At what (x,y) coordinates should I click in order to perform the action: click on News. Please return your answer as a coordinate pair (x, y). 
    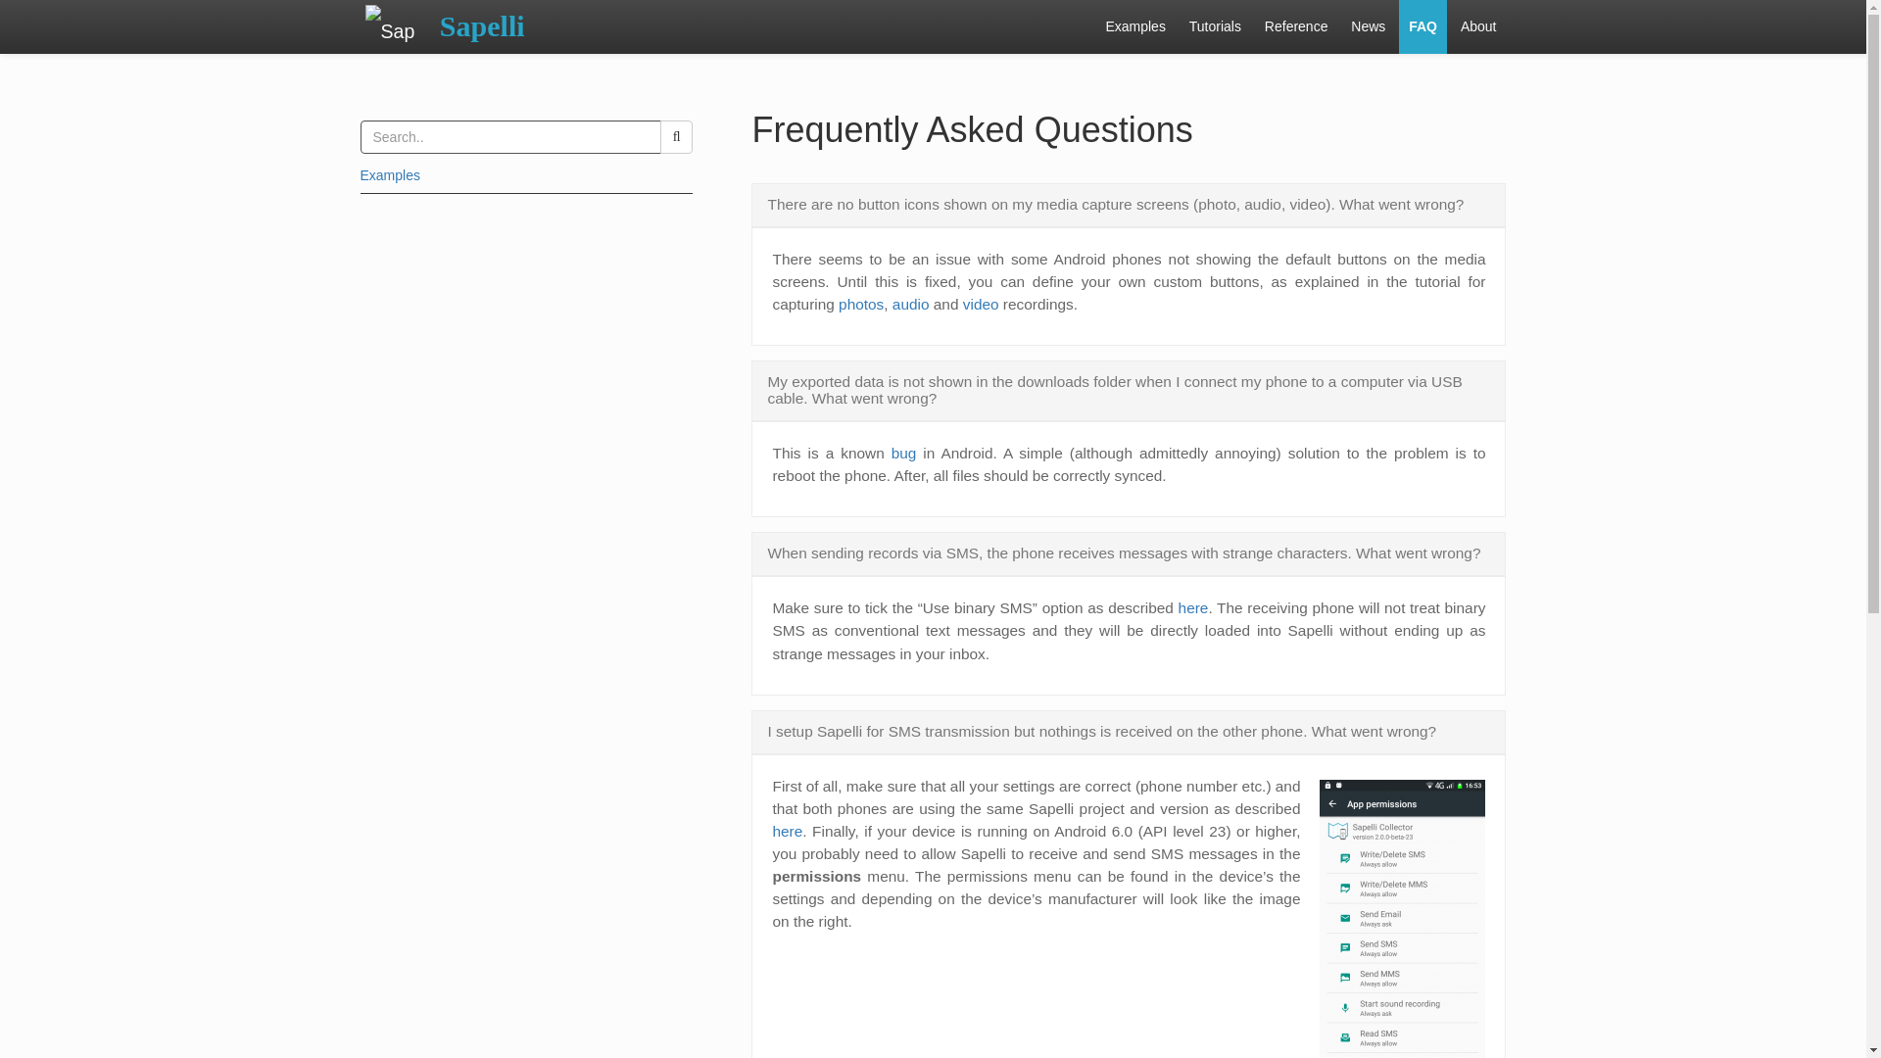
    Looking at the image, I should click on (1368, 27).